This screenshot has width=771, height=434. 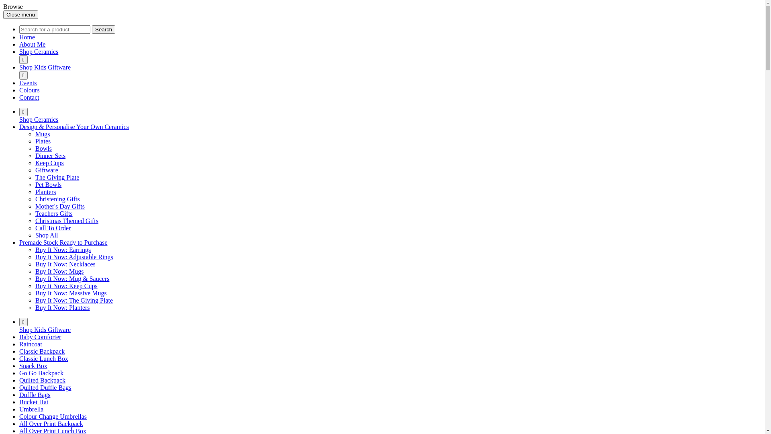 I want to click on Search, so click(x=104, y=30).